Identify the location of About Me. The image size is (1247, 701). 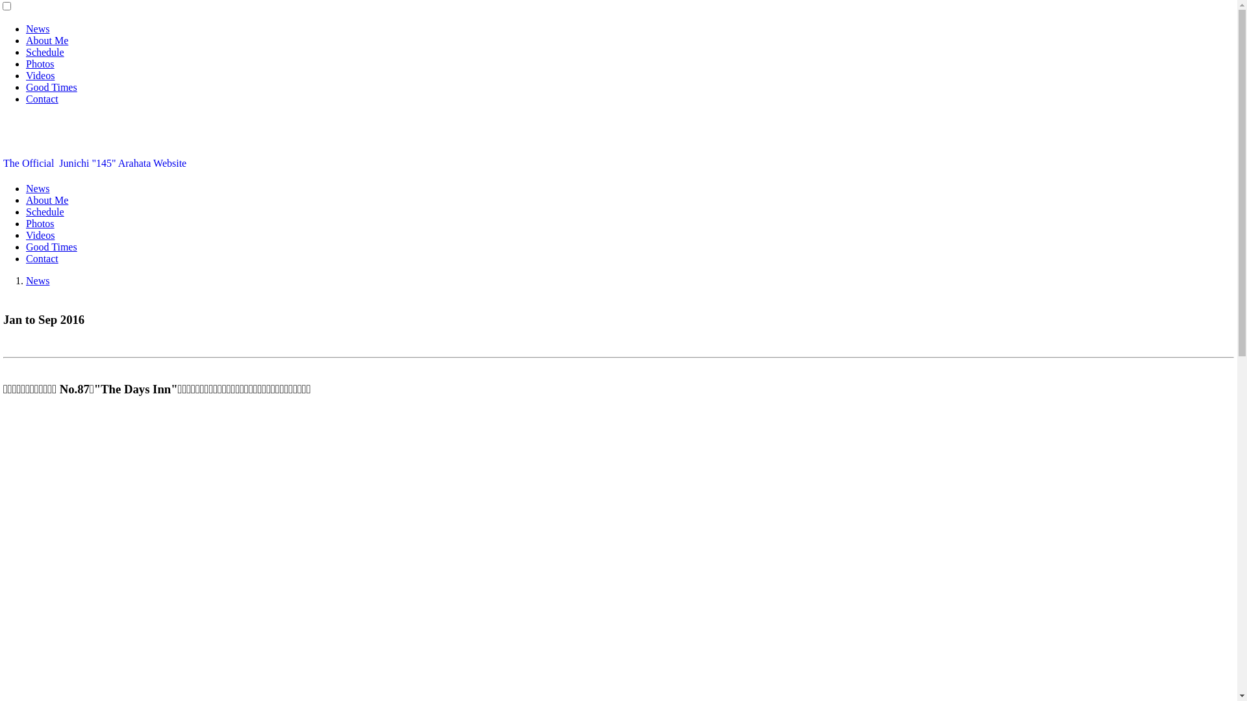
(47, 40).